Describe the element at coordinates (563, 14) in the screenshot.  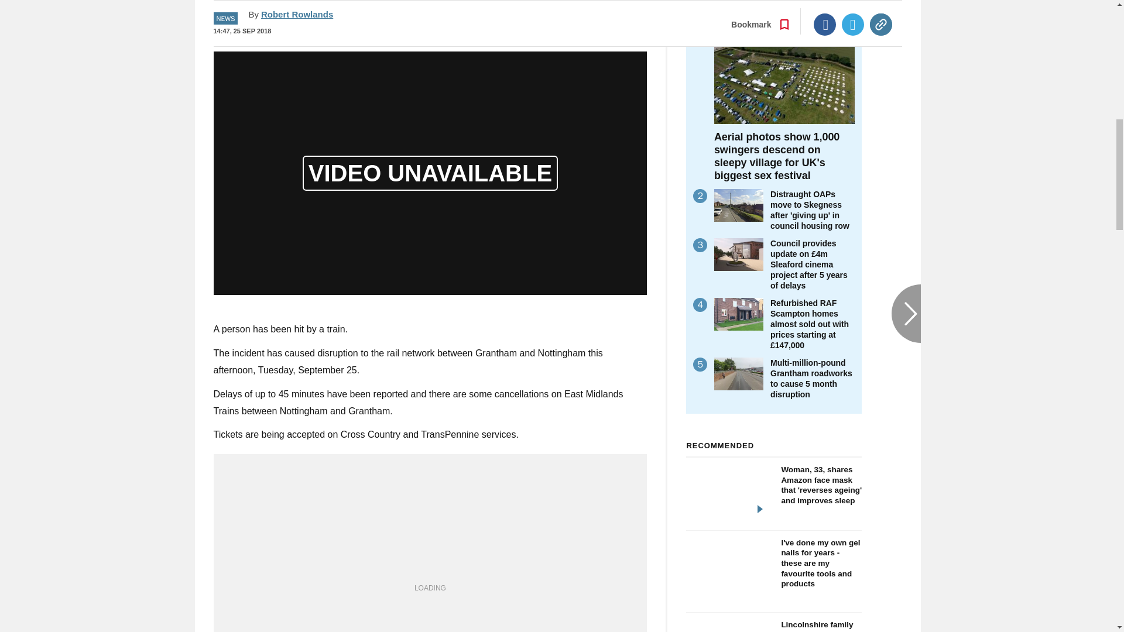
I see `Go` at that location.